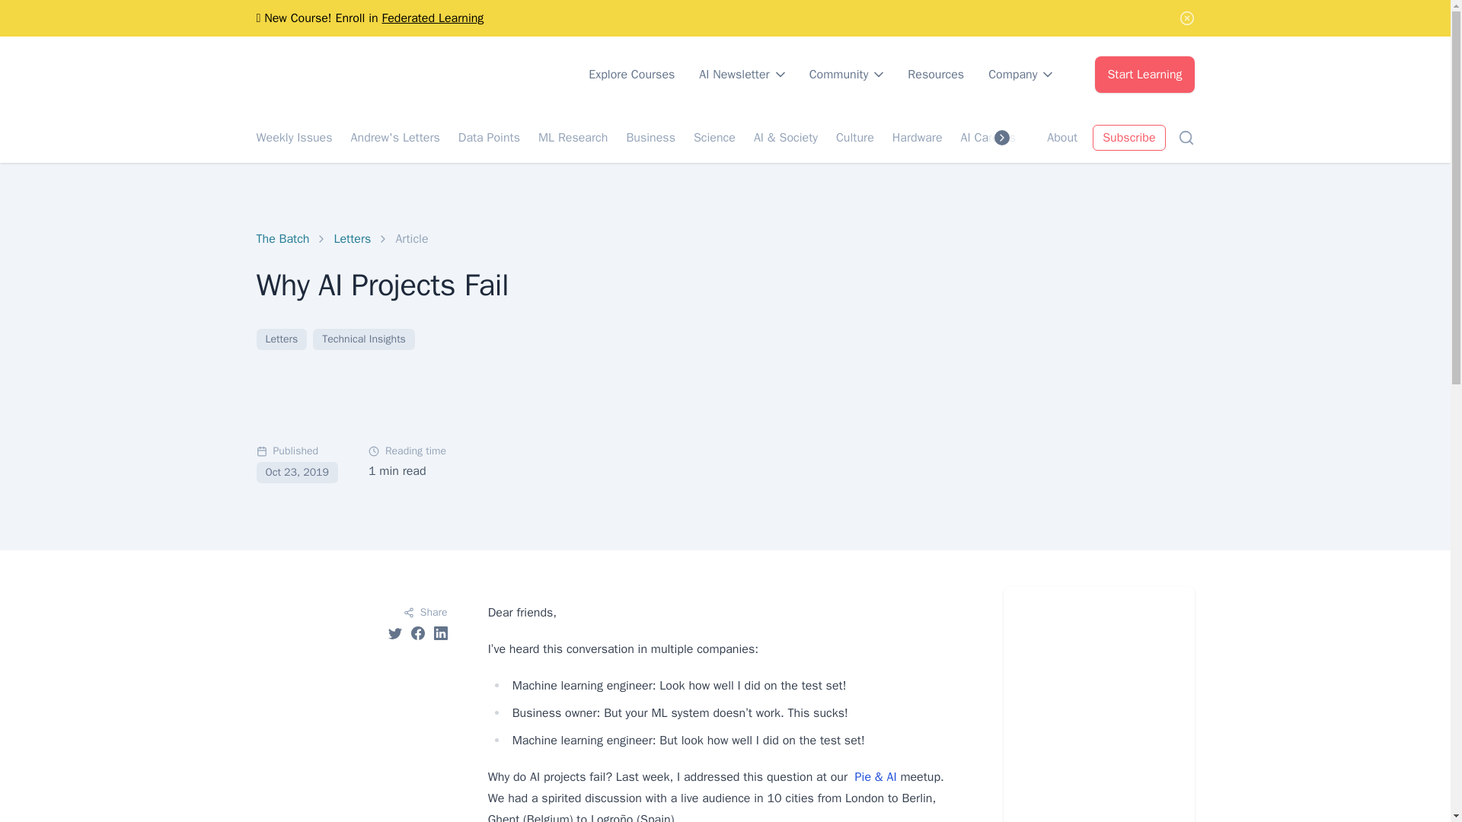 Image resolution: width=1462 pixels, height=822 pixels. Describe the element at coordinates (1128, 137) in the screenshot. I see `Subscribe` at that location.